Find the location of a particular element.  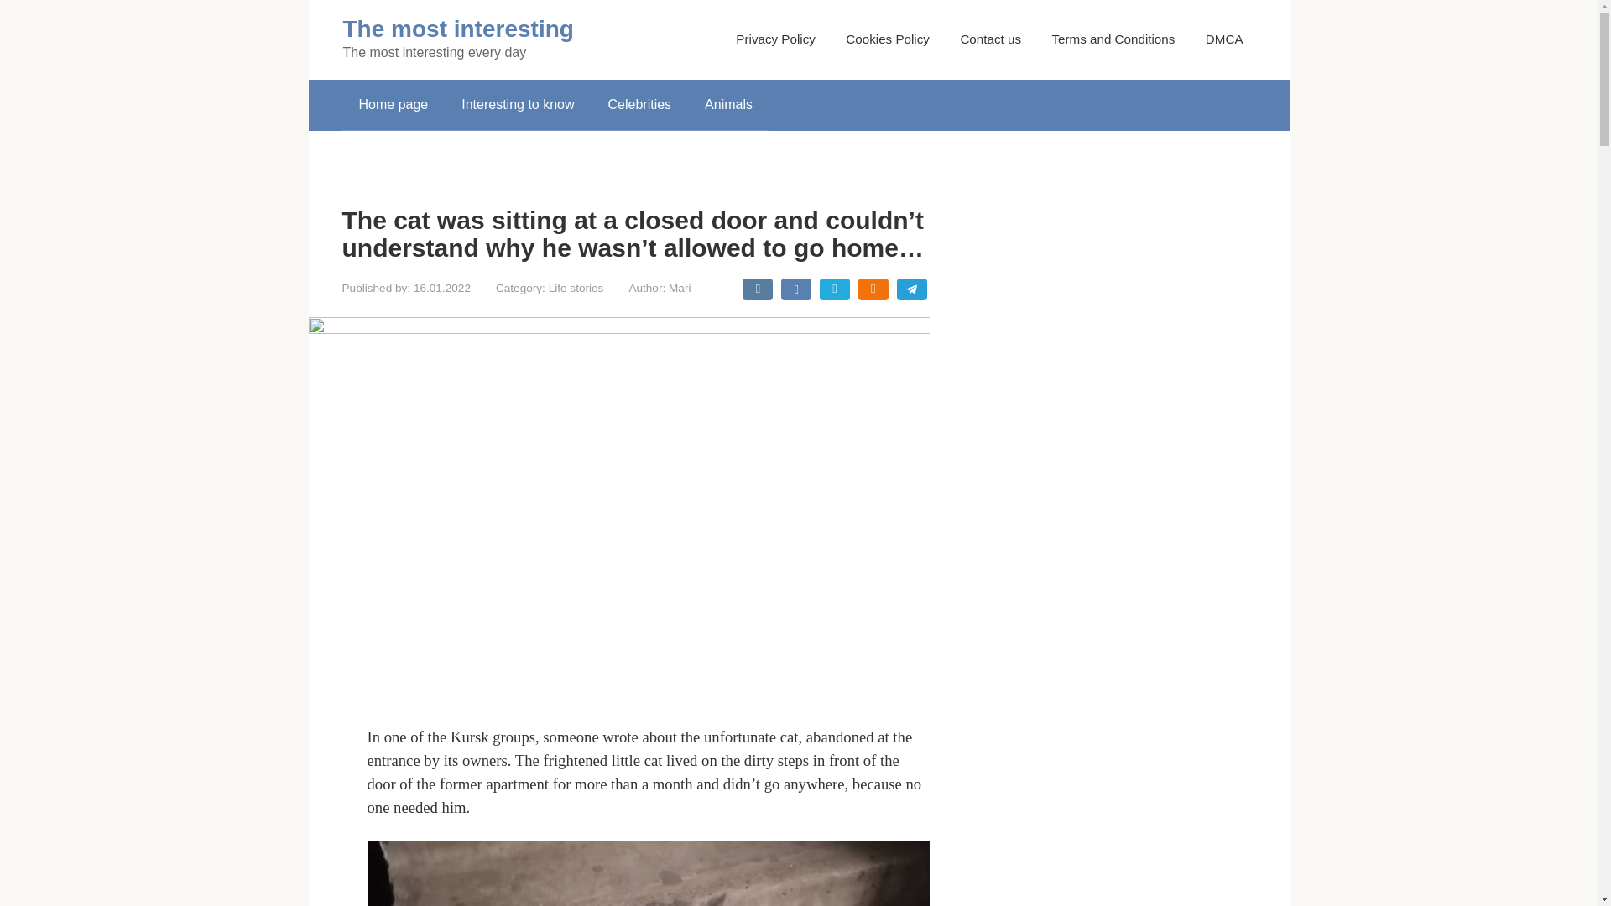

Home page is located at coordinates (394, 105).